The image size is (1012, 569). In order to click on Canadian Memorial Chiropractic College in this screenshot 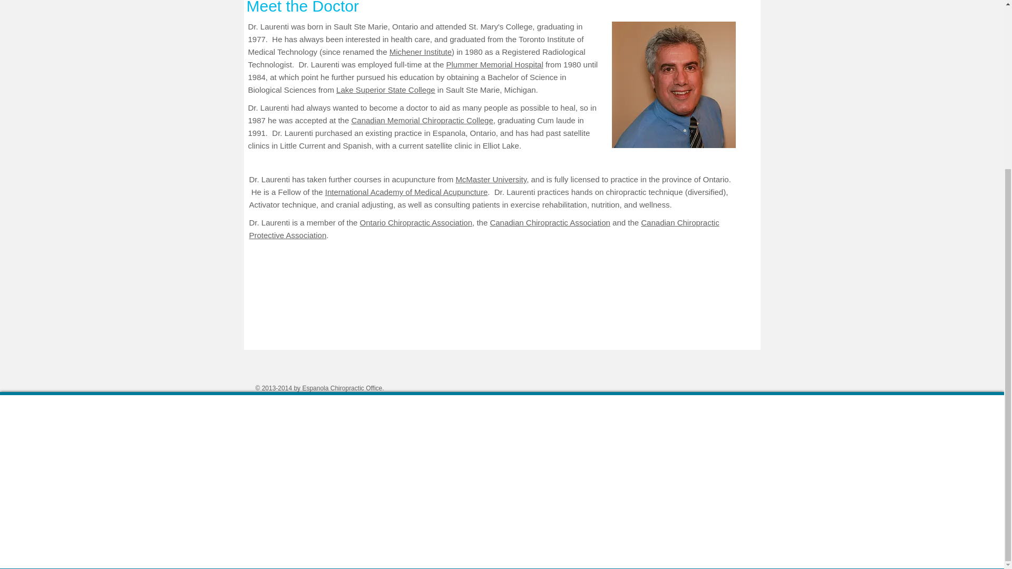, I will do `click(422, 120)`.